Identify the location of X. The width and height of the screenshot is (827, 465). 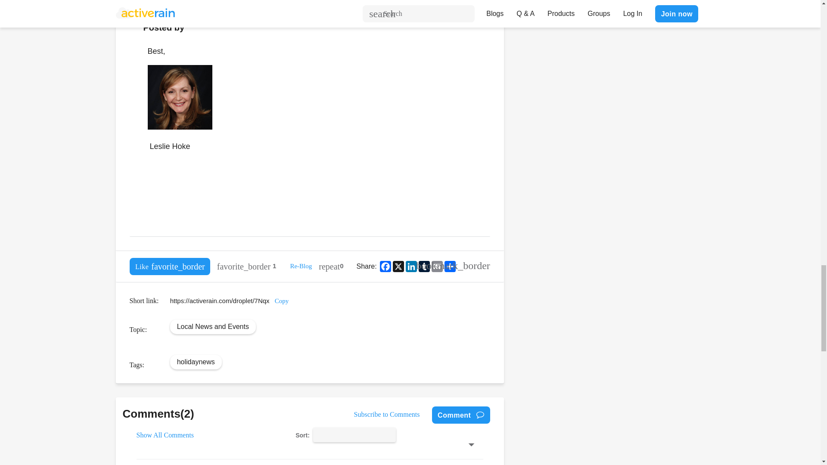
(398, 266).